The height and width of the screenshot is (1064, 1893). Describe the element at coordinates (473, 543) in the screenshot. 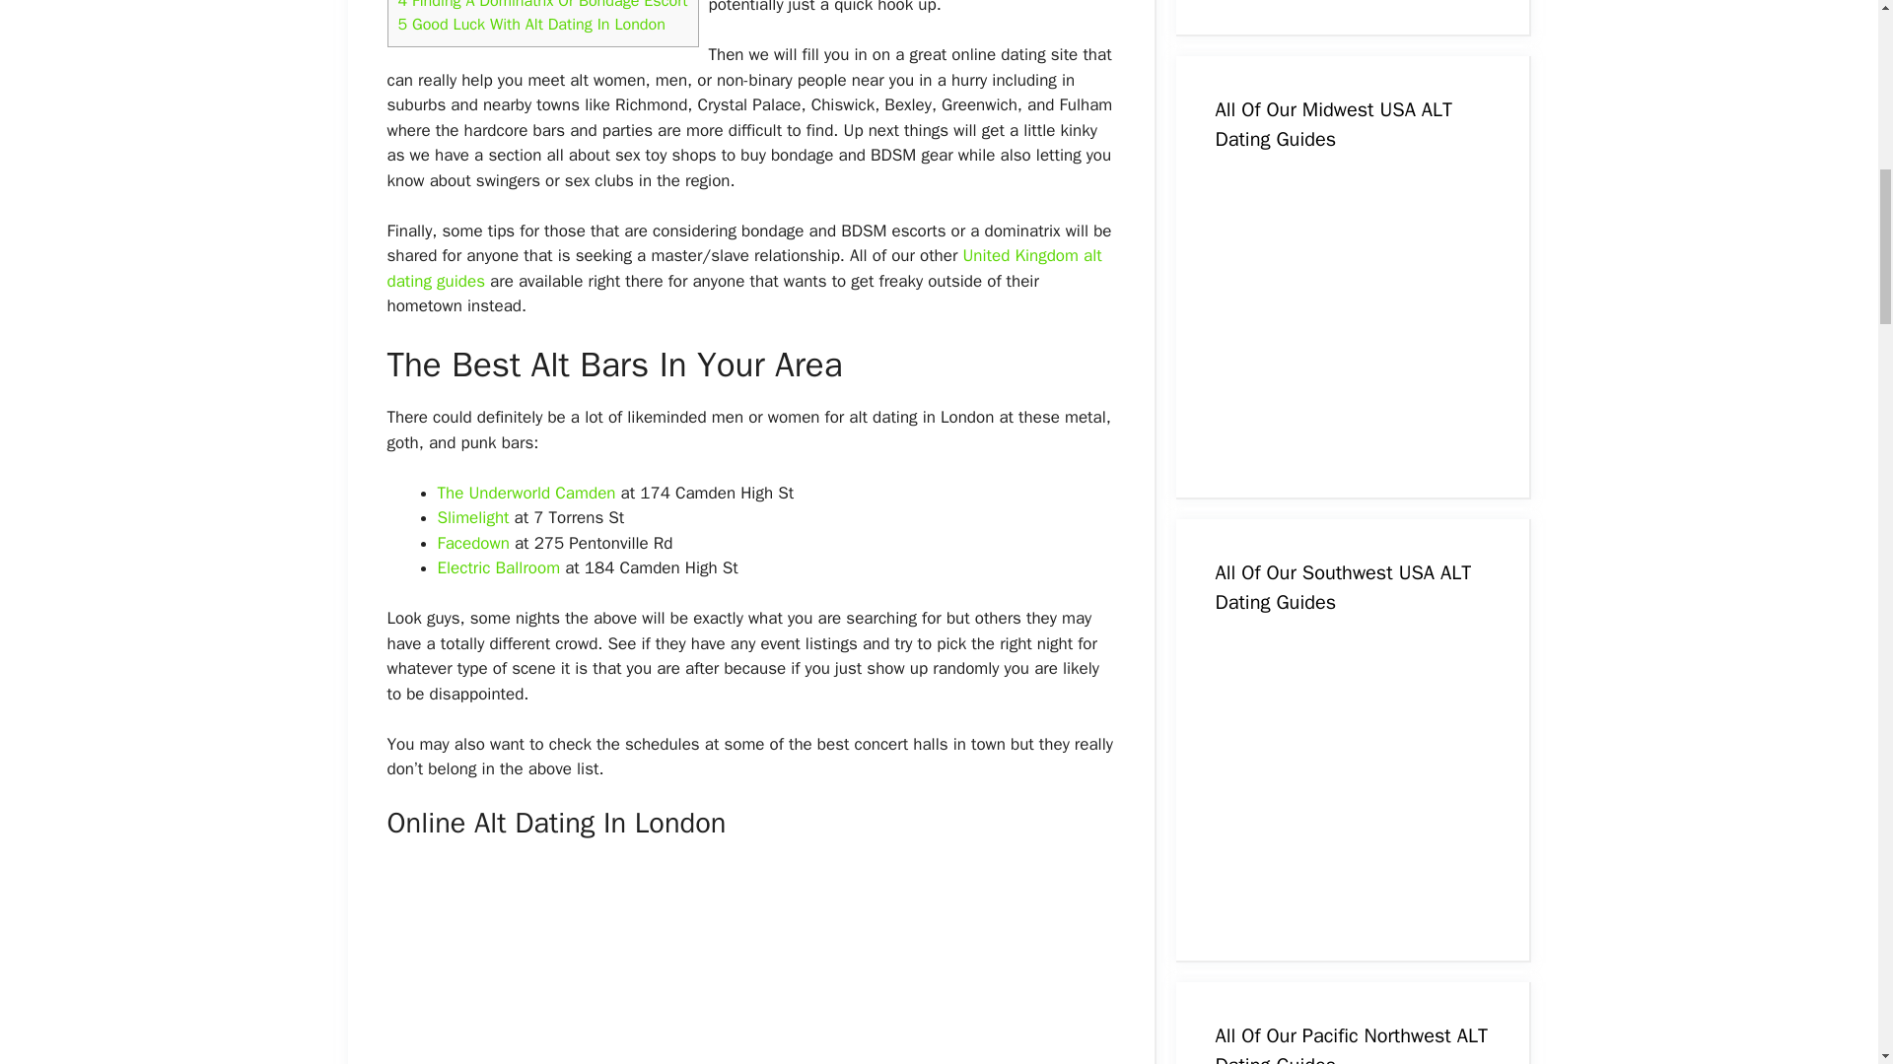

I see `Facedown` at that location.